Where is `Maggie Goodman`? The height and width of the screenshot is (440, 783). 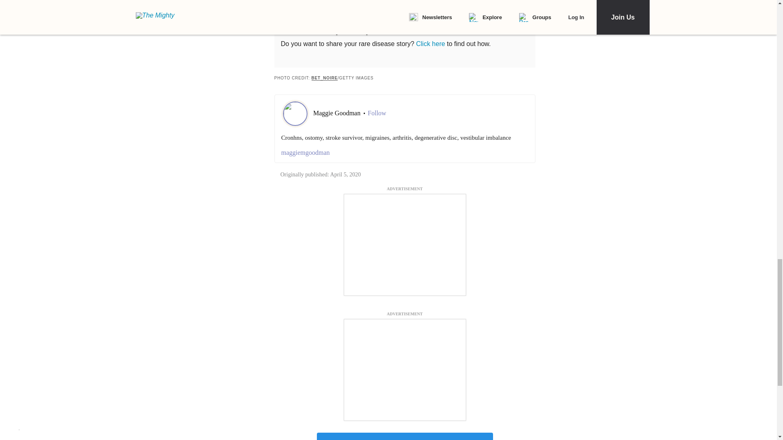 Maggie Goodman is located at coordinates (338, 113).